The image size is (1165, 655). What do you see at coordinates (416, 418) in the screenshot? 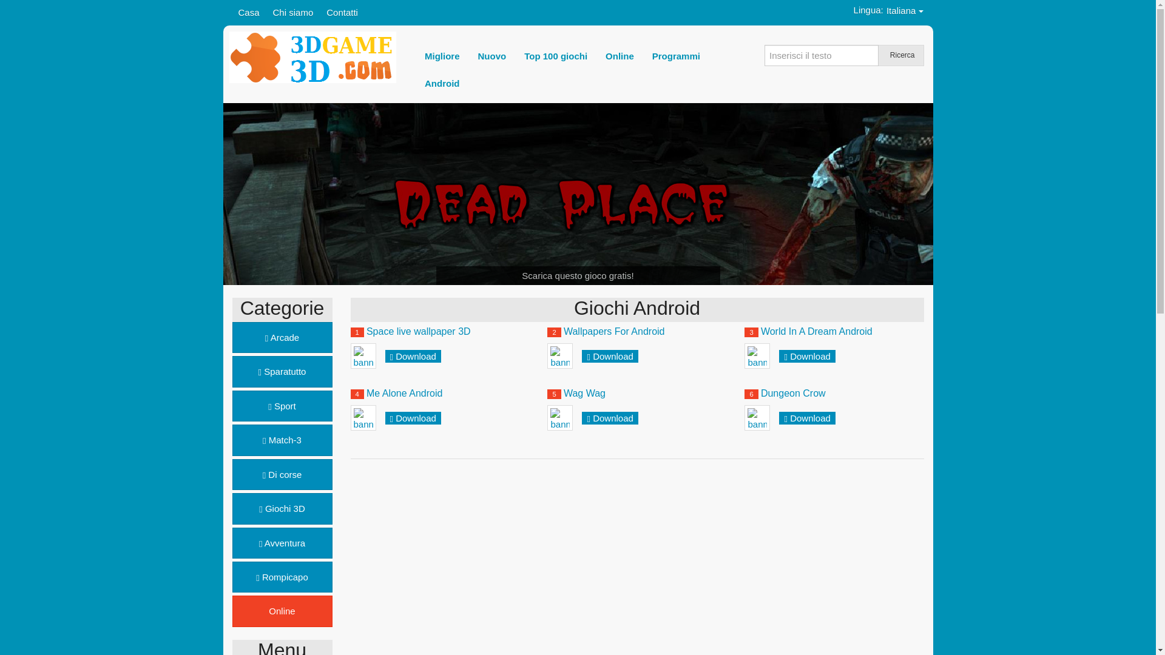
I see `Download` at bounding box center [416, 418].